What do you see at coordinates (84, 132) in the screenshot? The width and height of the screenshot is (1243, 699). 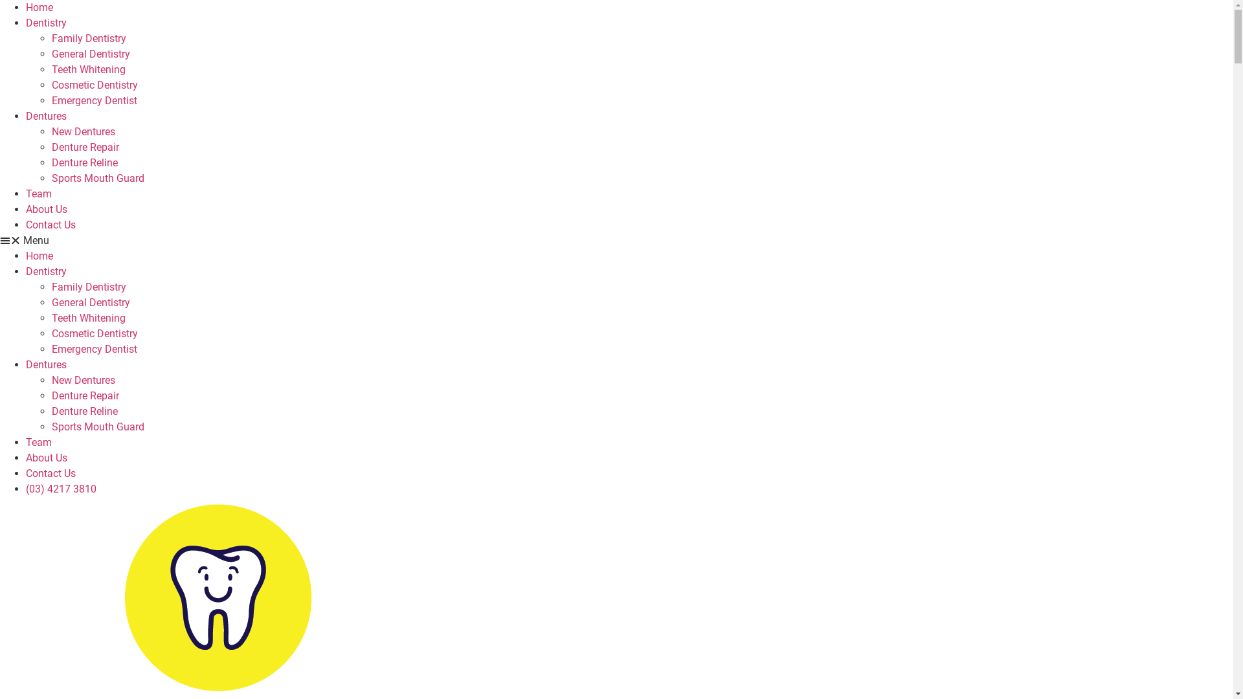 I see `New Dentures` at bounding box center [84, 132].